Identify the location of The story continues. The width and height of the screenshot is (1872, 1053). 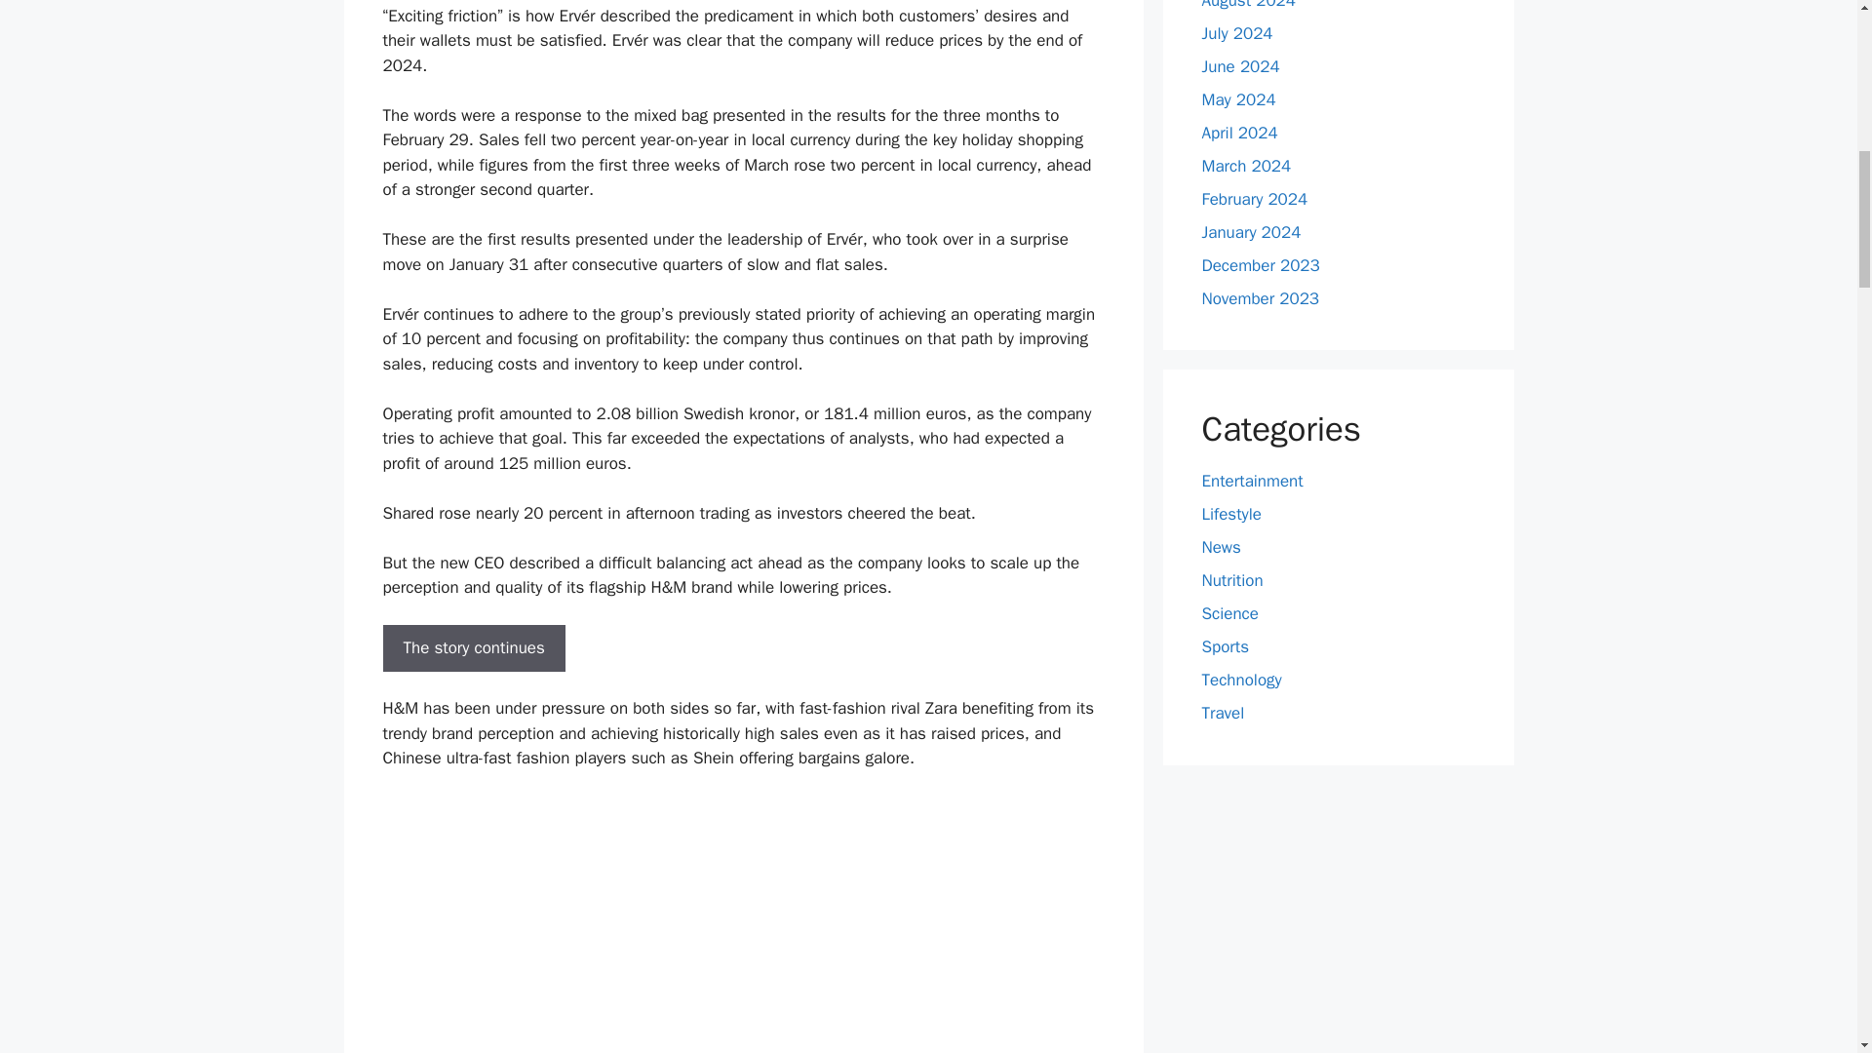
(473, 648).